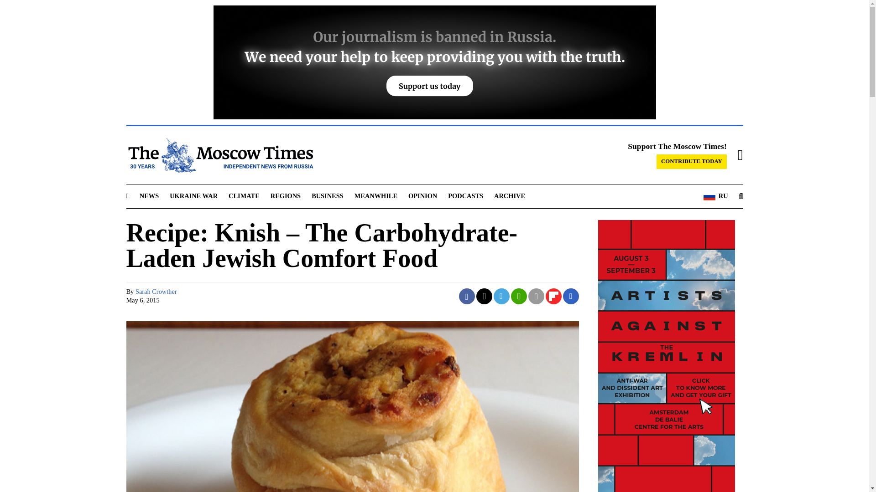 This screenshot has width=876, height=492. I want to click on Share on Twitter, so click(485, 296).